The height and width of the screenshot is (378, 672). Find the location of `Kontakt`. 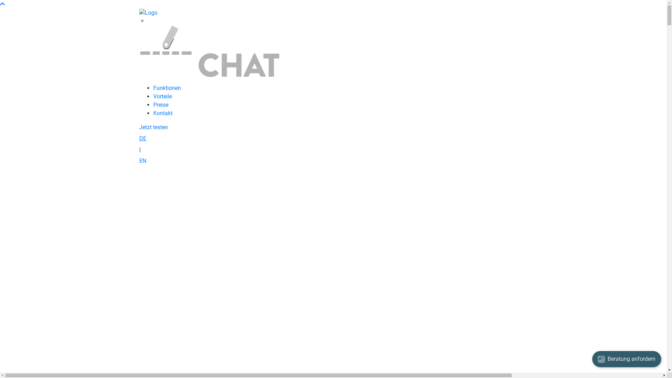

Kontakt is located at coordinates (163, 113).